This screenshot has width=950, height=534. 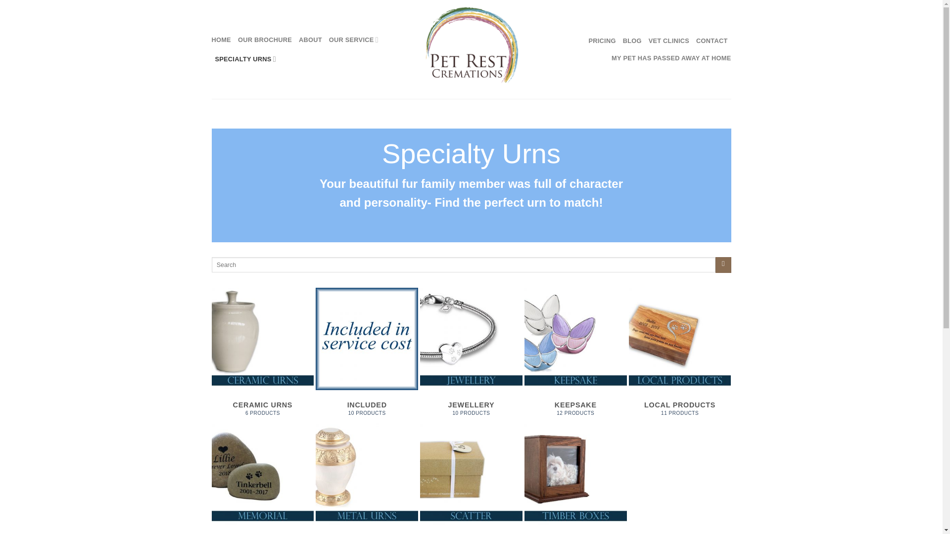 What do you see at coordinates (669, 41) in the screenshot?
I see `ABOUT` at bounding box center [669, 41].